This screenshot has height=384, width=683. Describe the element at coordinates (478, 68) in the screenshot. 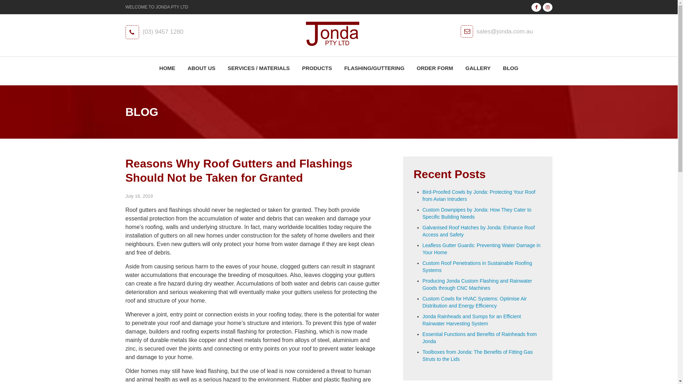

I see `GALLERY` at that location.